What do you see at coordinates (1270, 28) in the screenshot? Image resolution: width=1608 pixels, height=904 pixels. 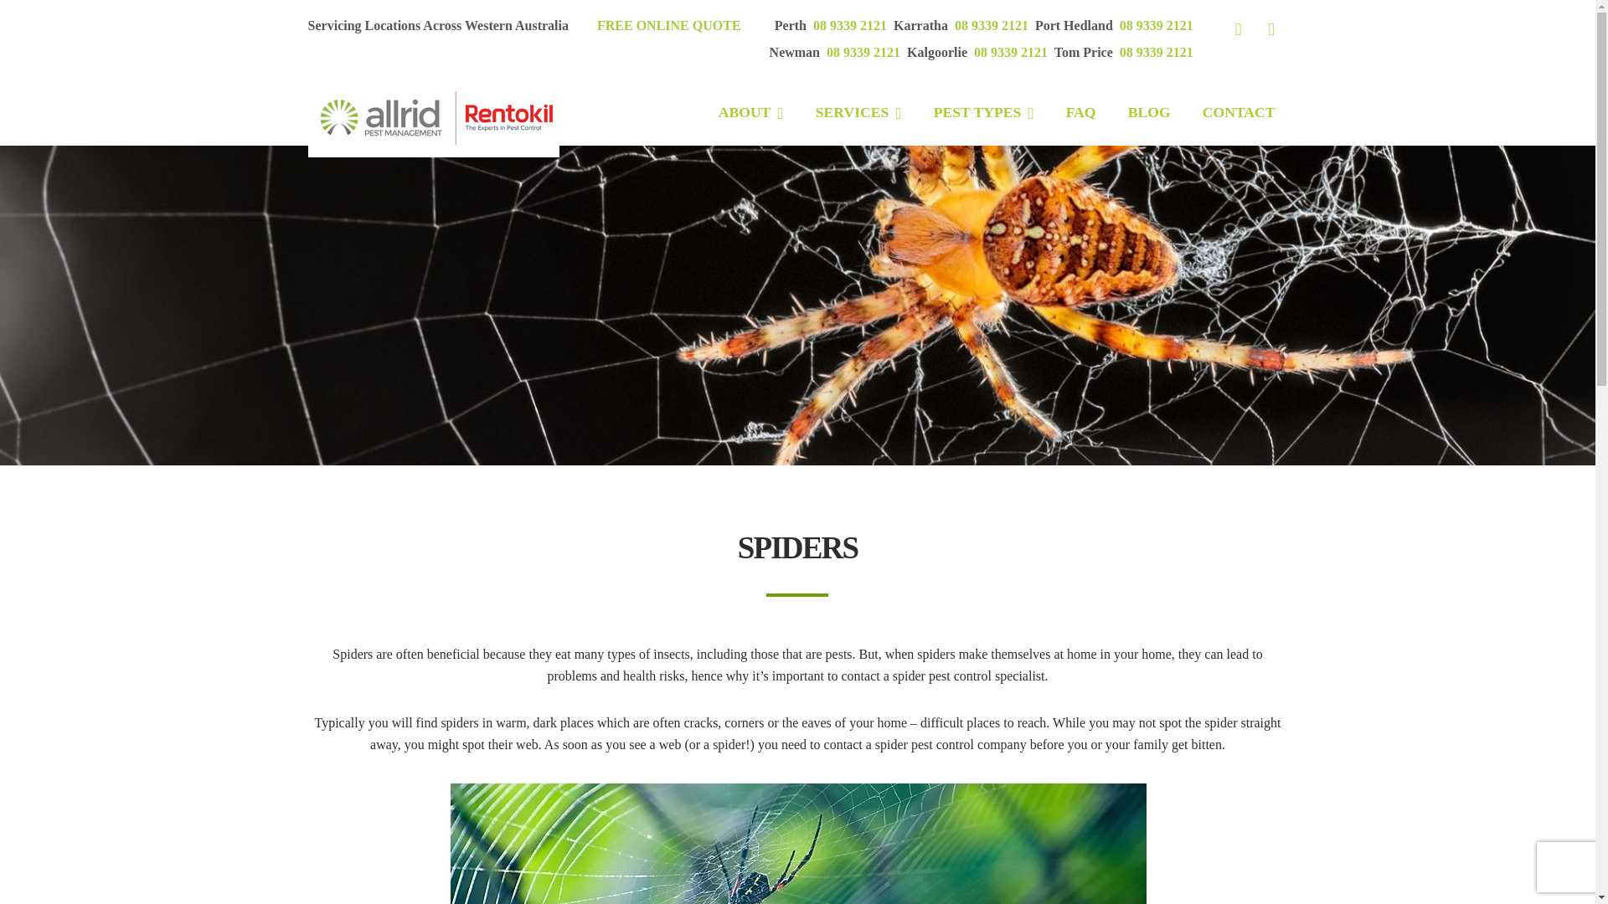 I see `LinkedIn` at bounding box center [1270, 28].